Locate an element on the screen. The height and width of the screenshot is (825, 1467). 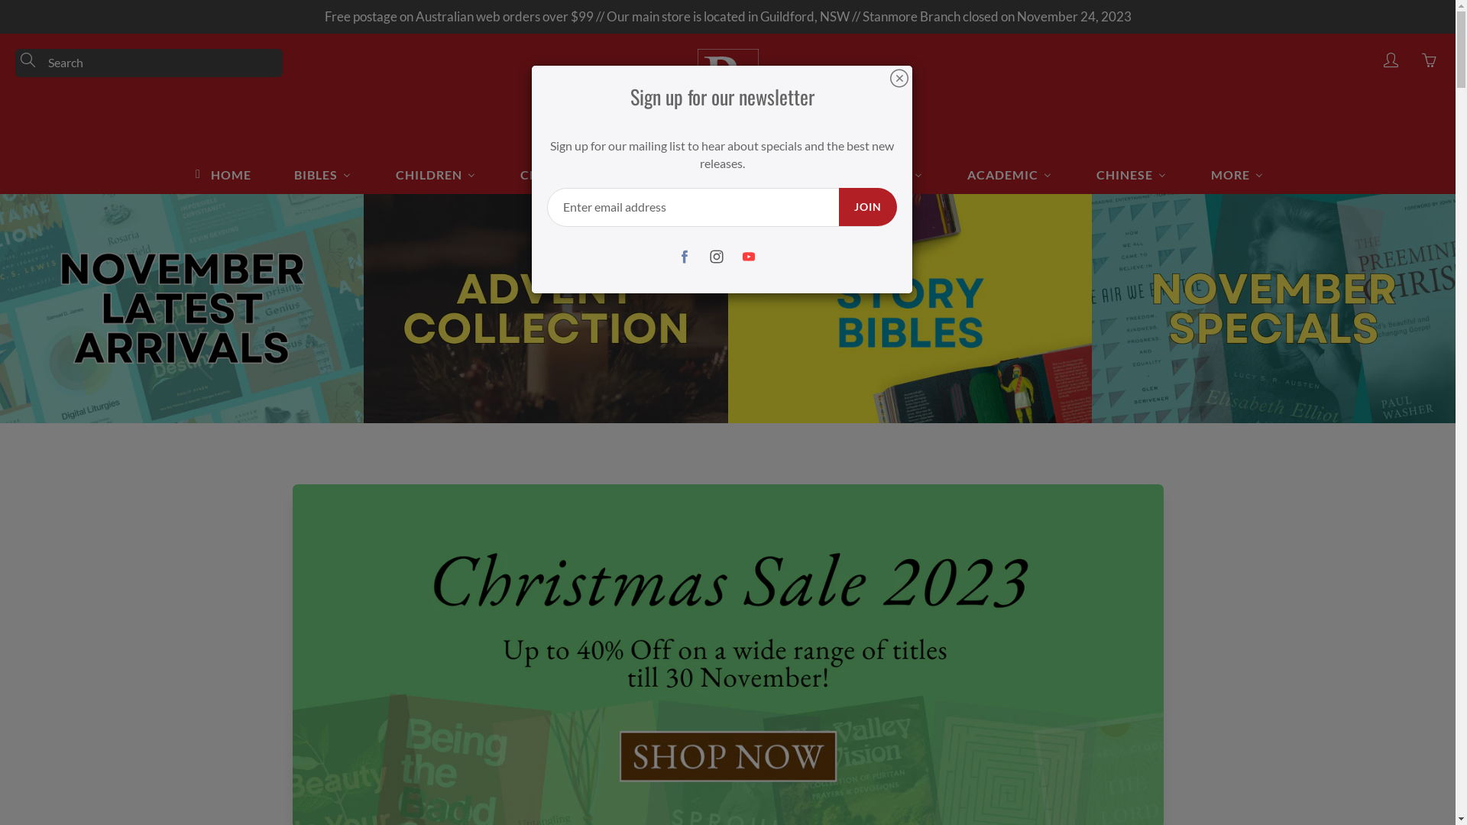
BIBLES is located at coordinates (322, 174).